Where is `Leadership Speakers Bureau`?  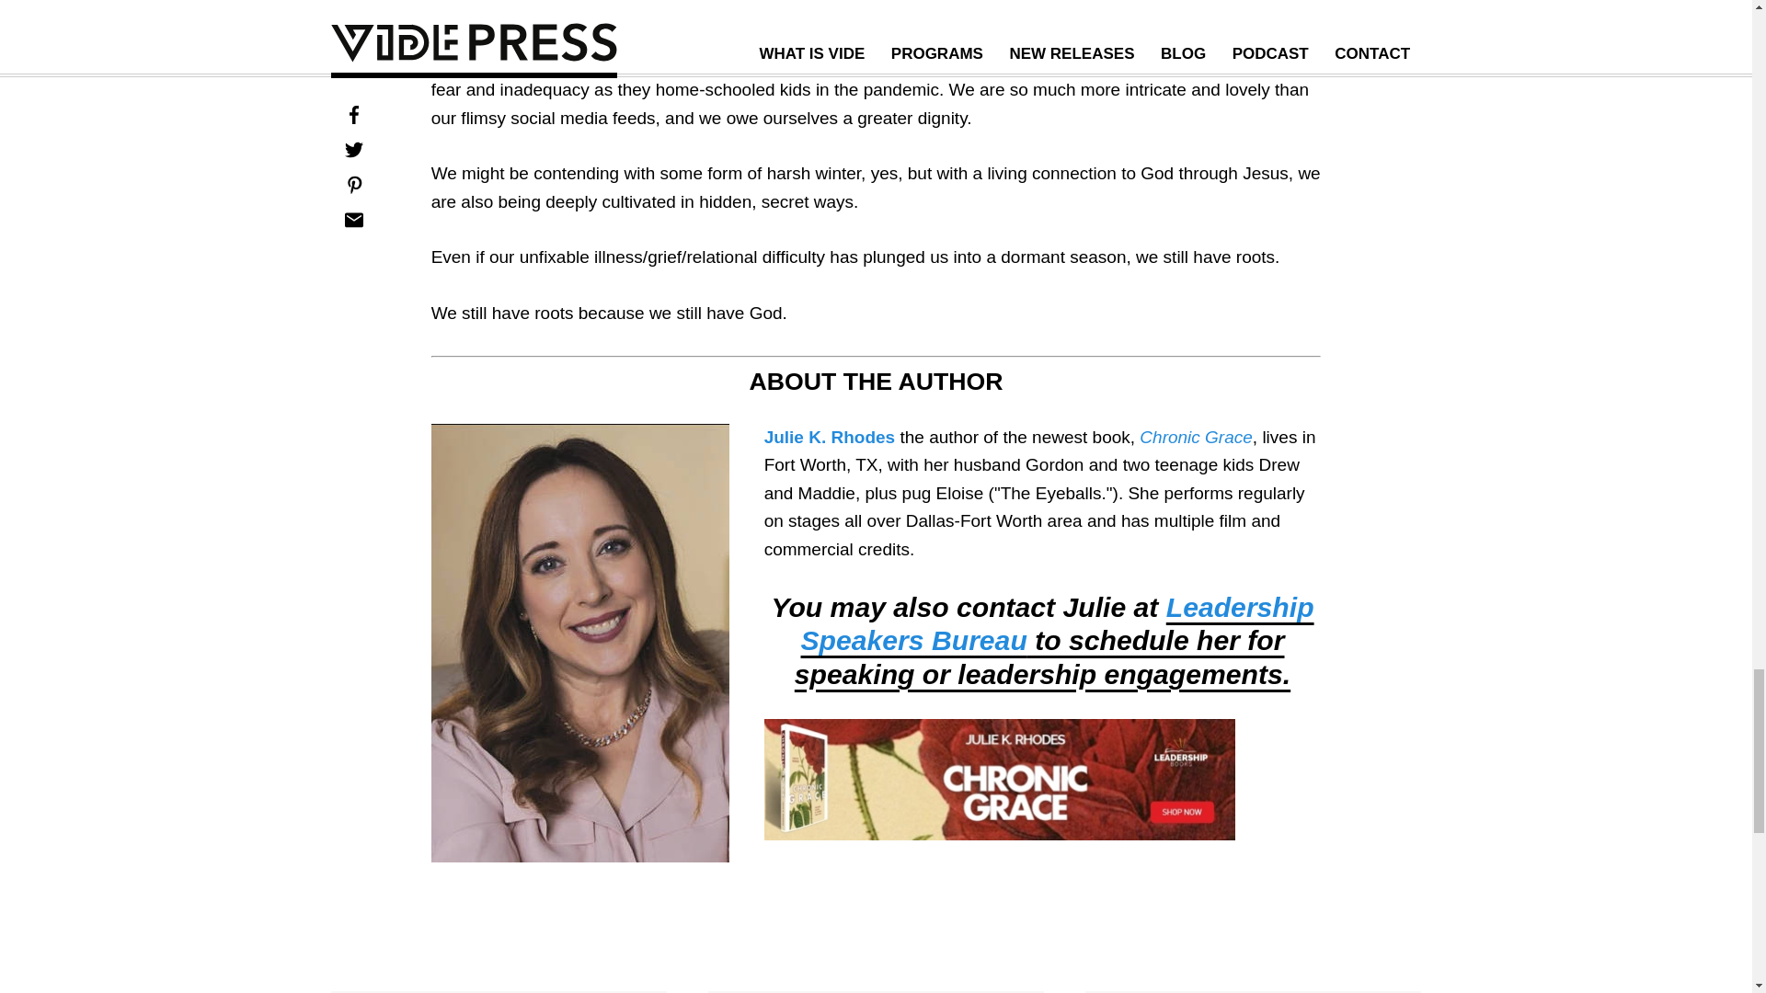 Leadership Speakers Bureau is located at coordinates (1058, 623).